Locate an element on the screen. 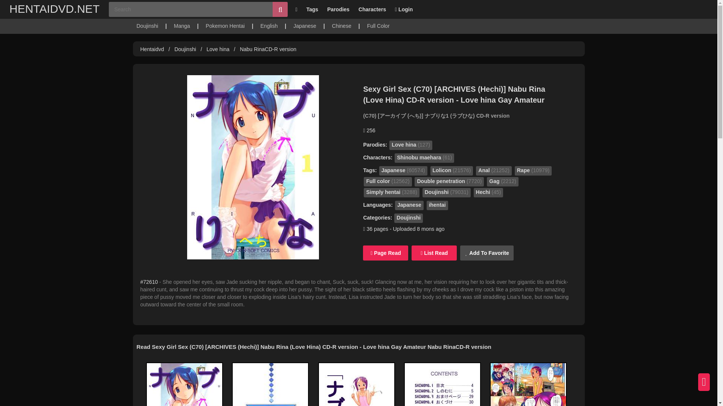 Image resolution: width=723 pixels, height=406 pixels. Japanese  is located at coordinates (305, 26).